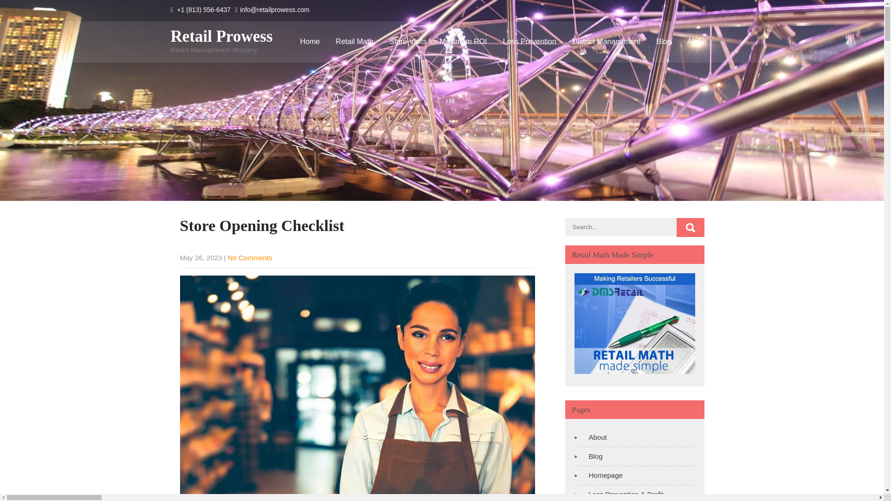 The width and height of the screenshot is (891, 501). I want to click on Retail Prowess, so click(222, 36).